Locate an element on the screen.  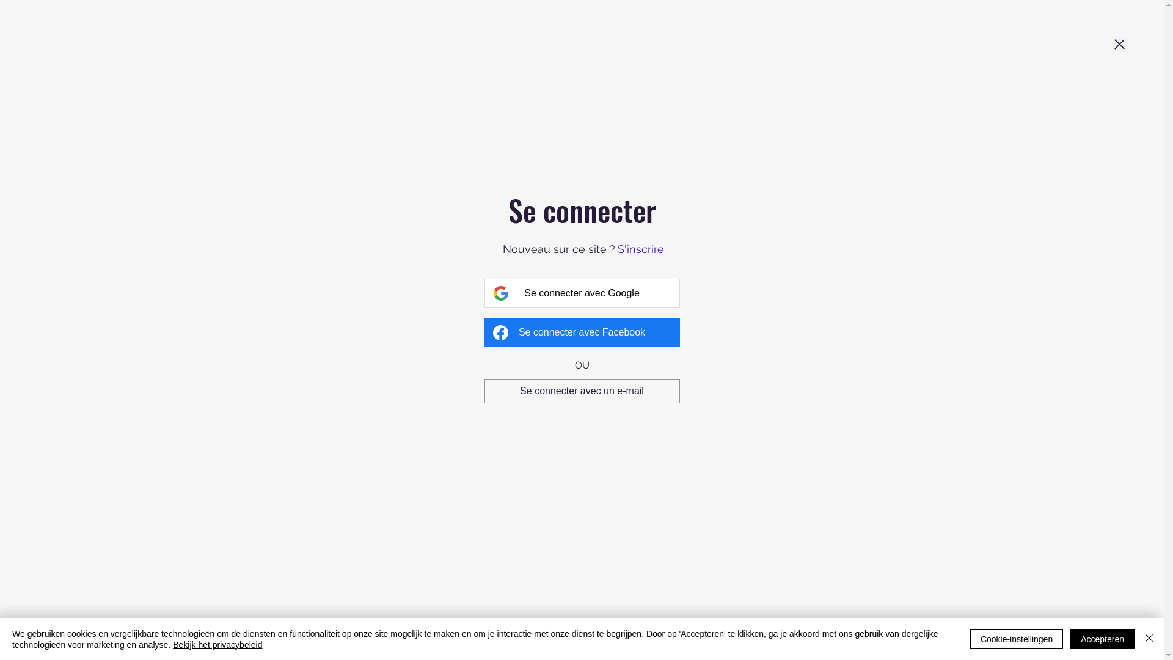
Accepteren is located at coordinates (1102, 639).